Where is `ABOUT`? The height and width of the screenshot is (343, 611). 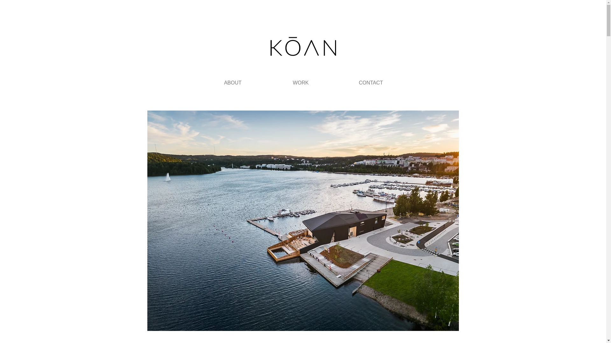 ABOUT is located at coordinates (233, 83).